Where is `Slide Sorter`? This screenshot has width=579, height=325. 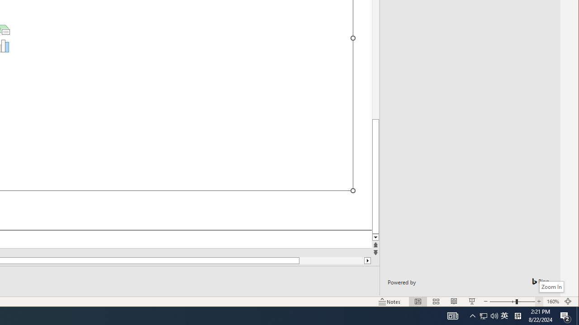 Slide Sorter is located at coordinates (484, 316).